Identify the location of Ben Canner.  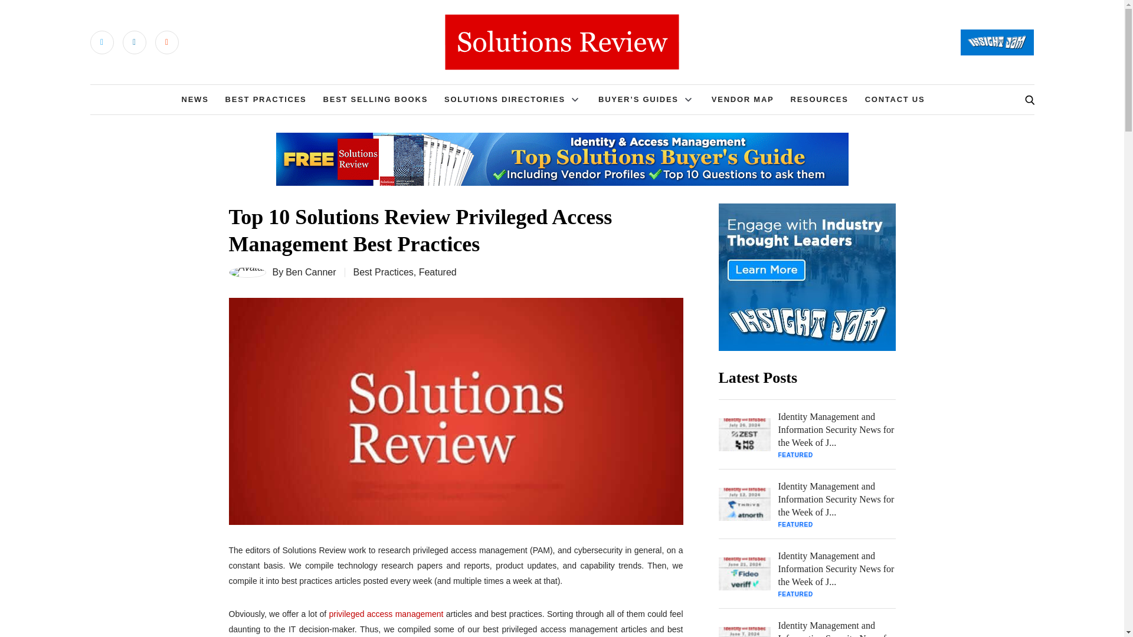
(310, 272).